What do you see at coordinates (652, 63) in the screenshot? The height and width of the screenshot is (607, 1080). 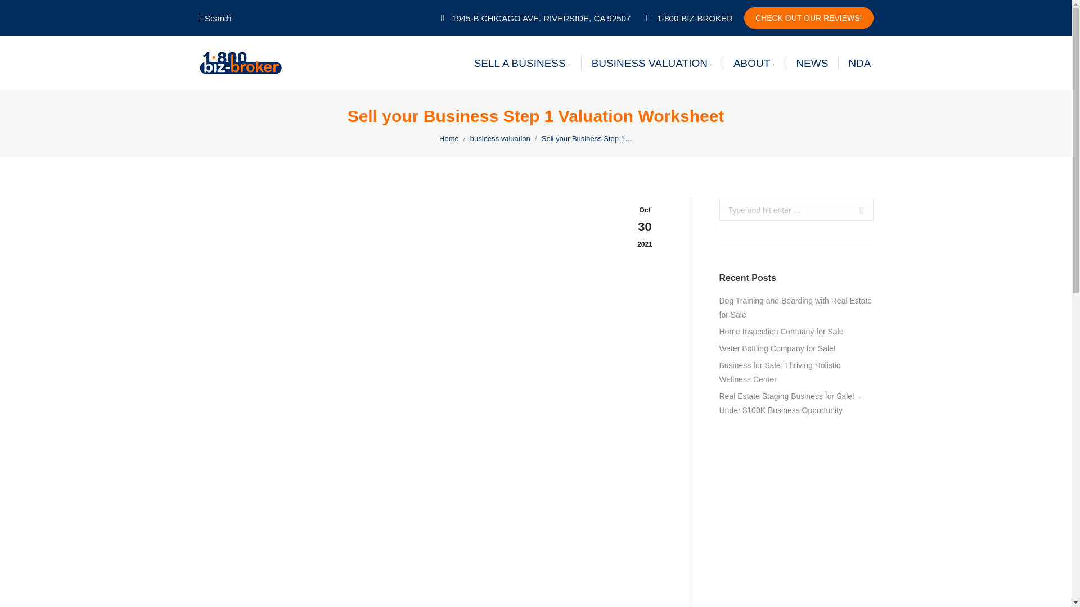 I see `BUSINESS VALUATION` at bounding box center [652, 63].